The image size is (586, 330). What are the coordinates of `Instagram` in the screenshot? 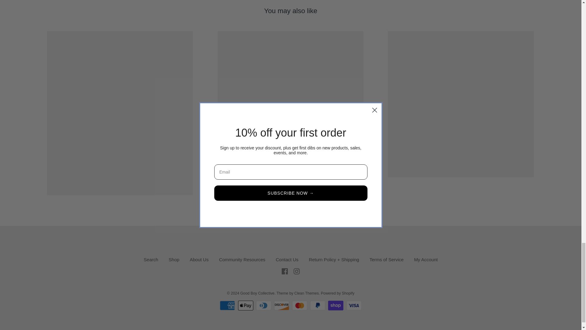 It's located at (296, 271).